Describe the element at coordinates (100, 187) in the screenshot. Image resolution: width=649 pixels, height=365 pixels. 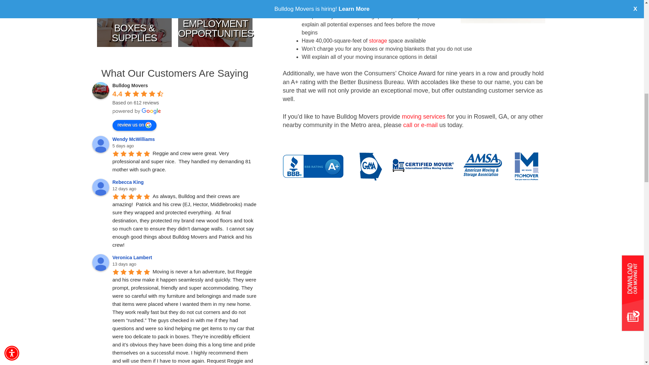
I see `Rebecca King` at that location.